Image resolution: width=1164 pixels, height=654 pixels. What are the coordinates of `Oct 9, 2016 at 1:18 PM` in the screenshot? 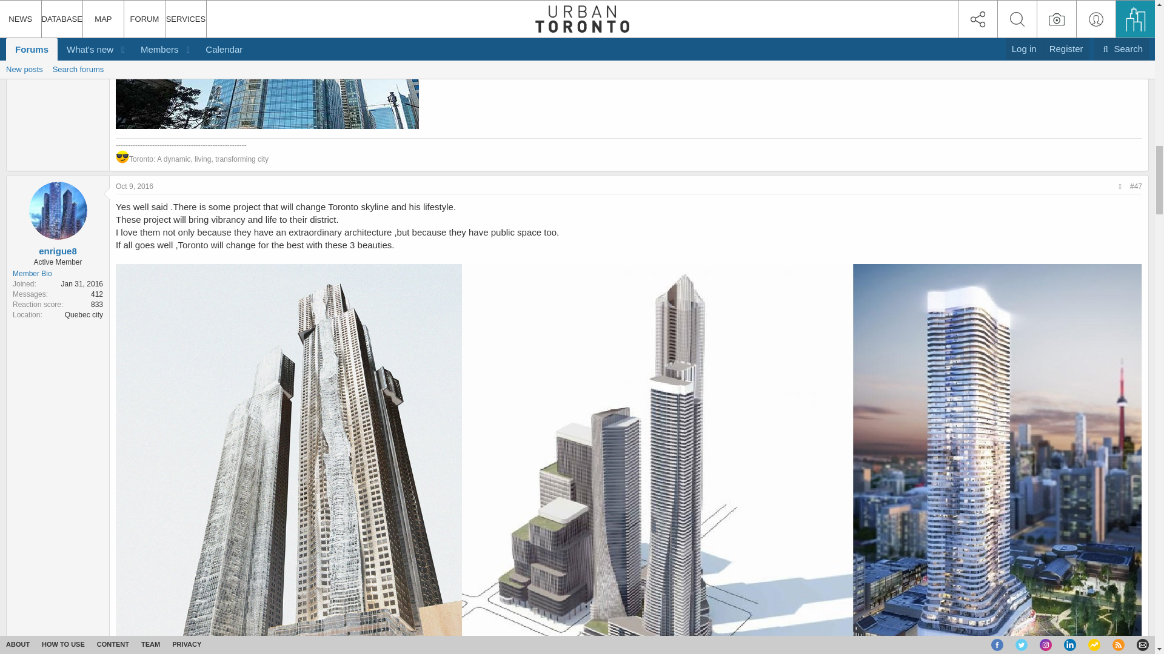 It's located at (135, 187).